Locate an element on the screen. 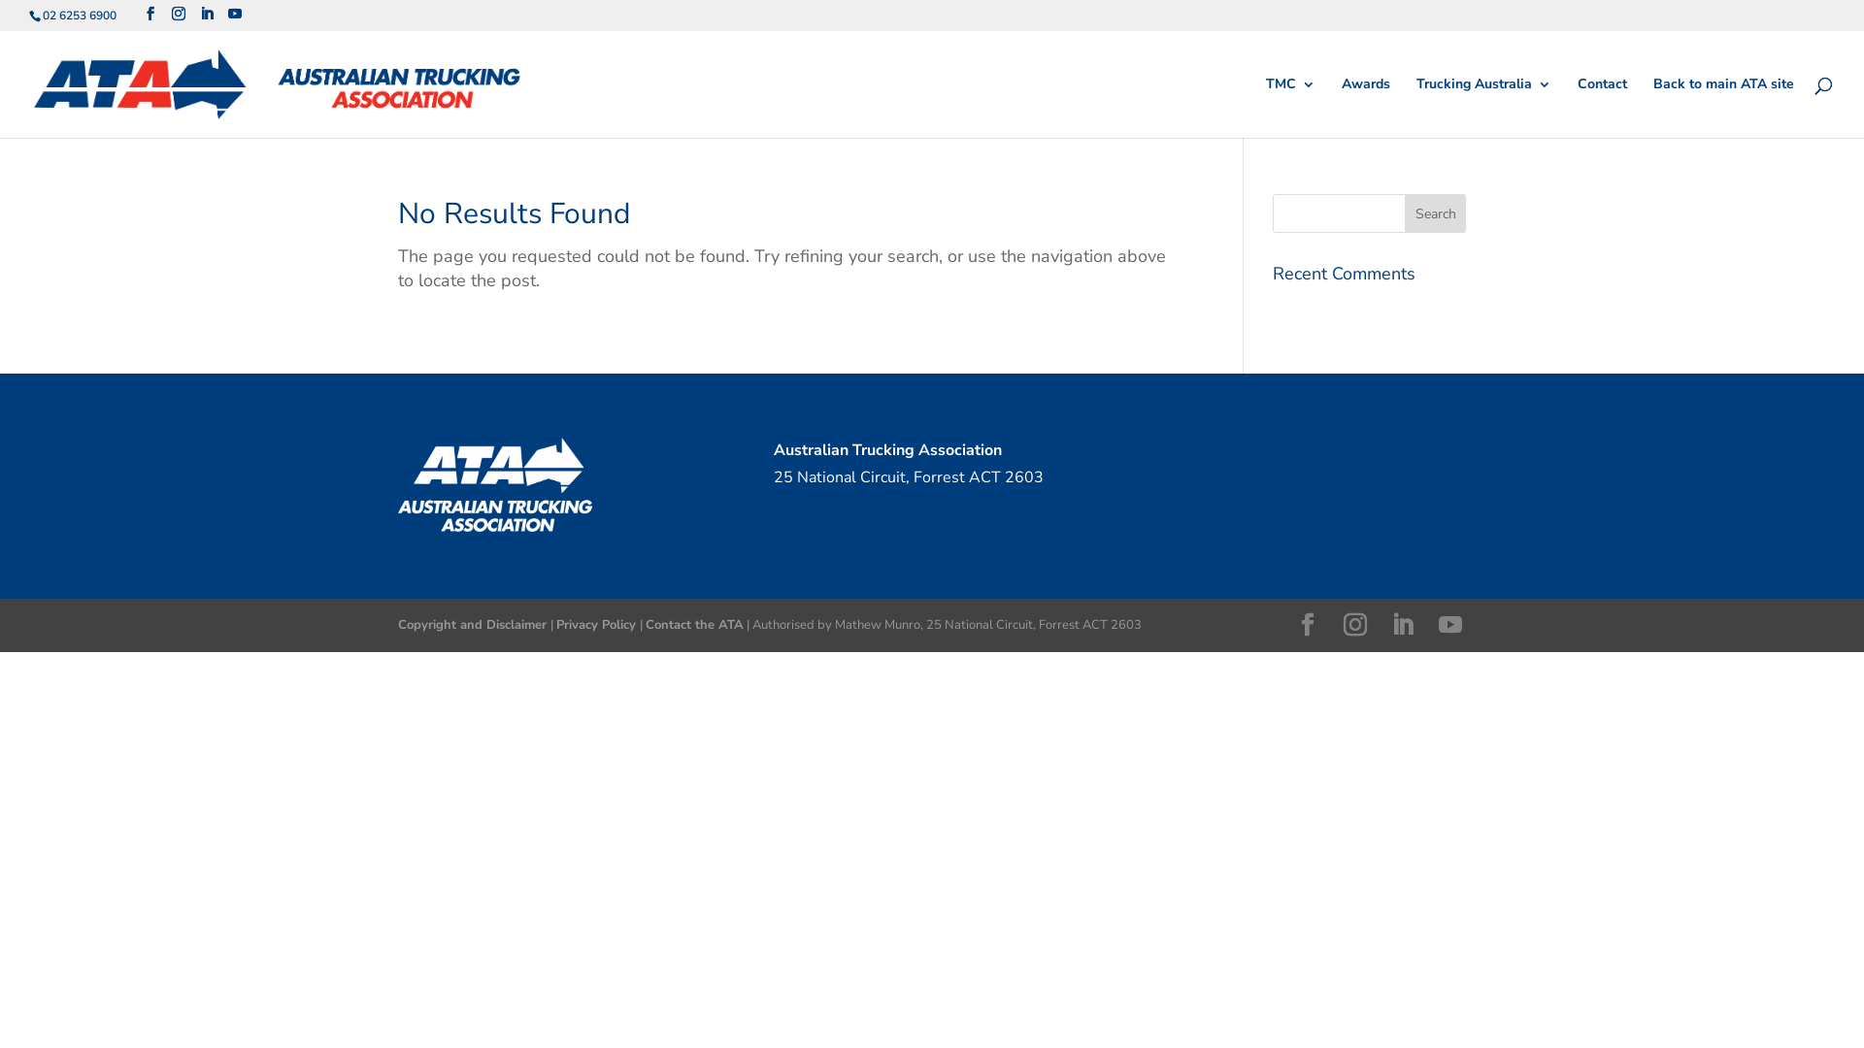  Search is located at coordinates (1436, 213).